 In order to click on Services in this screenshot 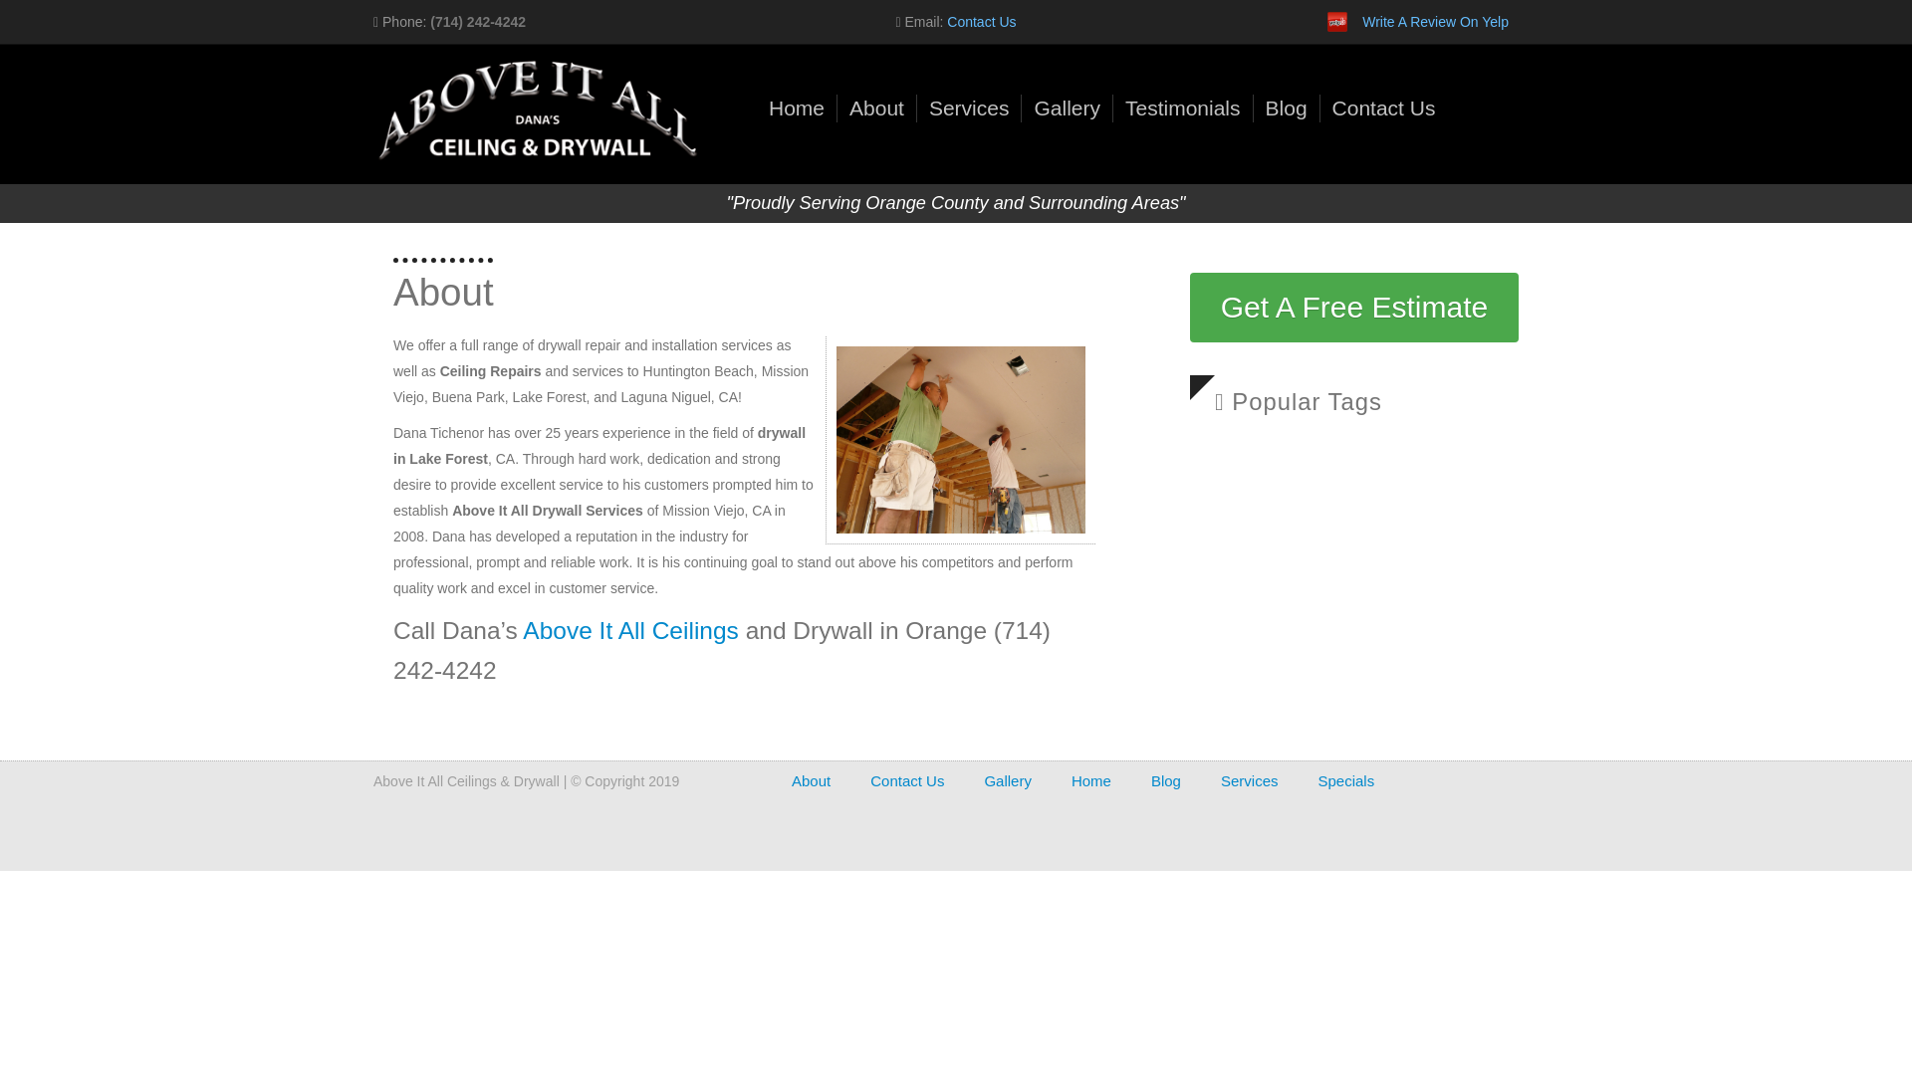, I will do `click(1250, 780)`.